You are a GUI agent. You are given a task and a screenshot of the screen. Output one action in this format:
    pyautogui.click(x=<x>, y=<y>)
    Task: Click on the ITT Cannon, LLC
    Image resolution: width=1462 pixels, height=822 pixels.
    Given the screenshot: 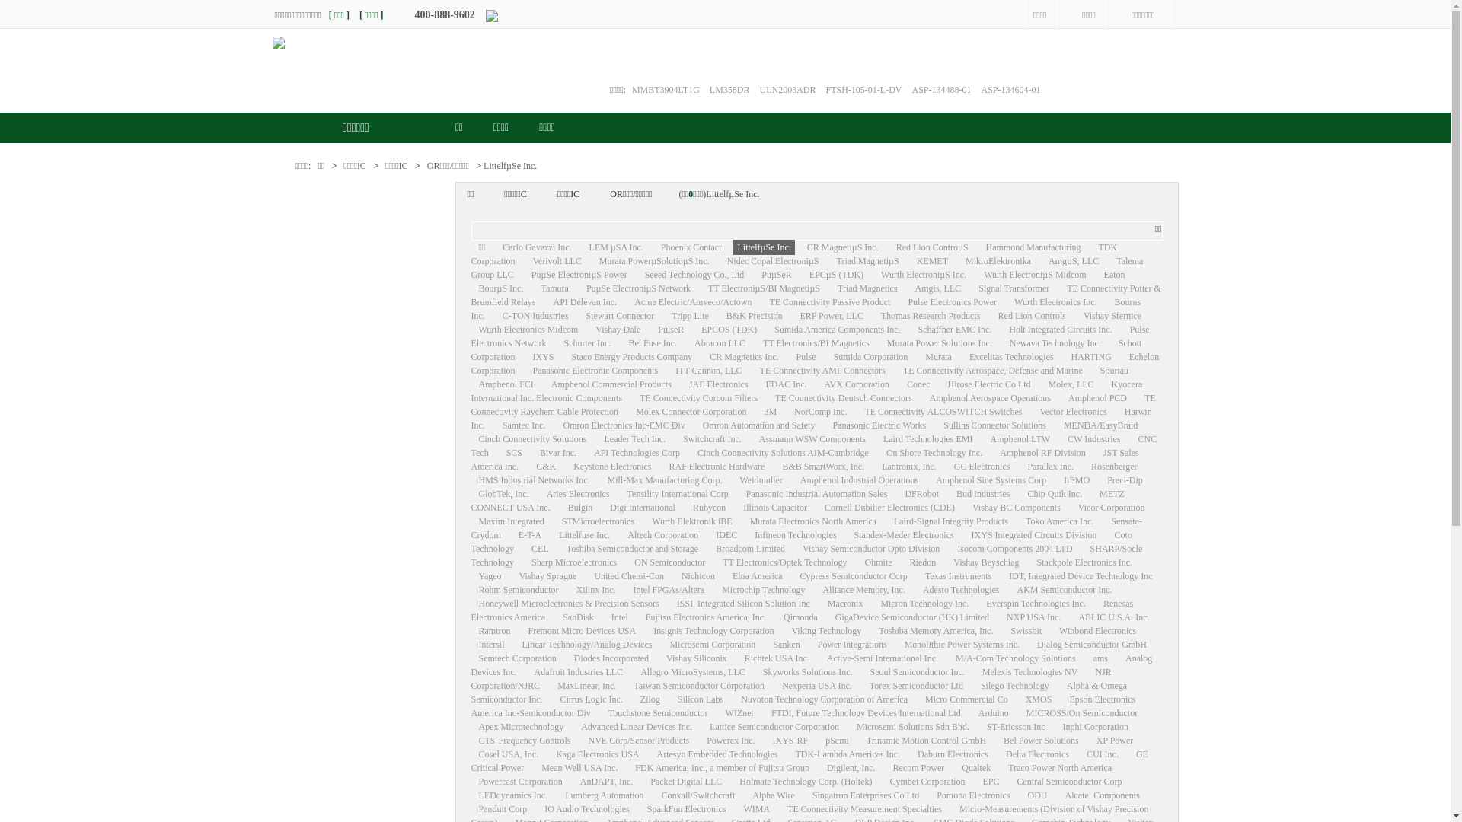 What is the action you would take?
    pyautogui.click(x=708, y=371)
    